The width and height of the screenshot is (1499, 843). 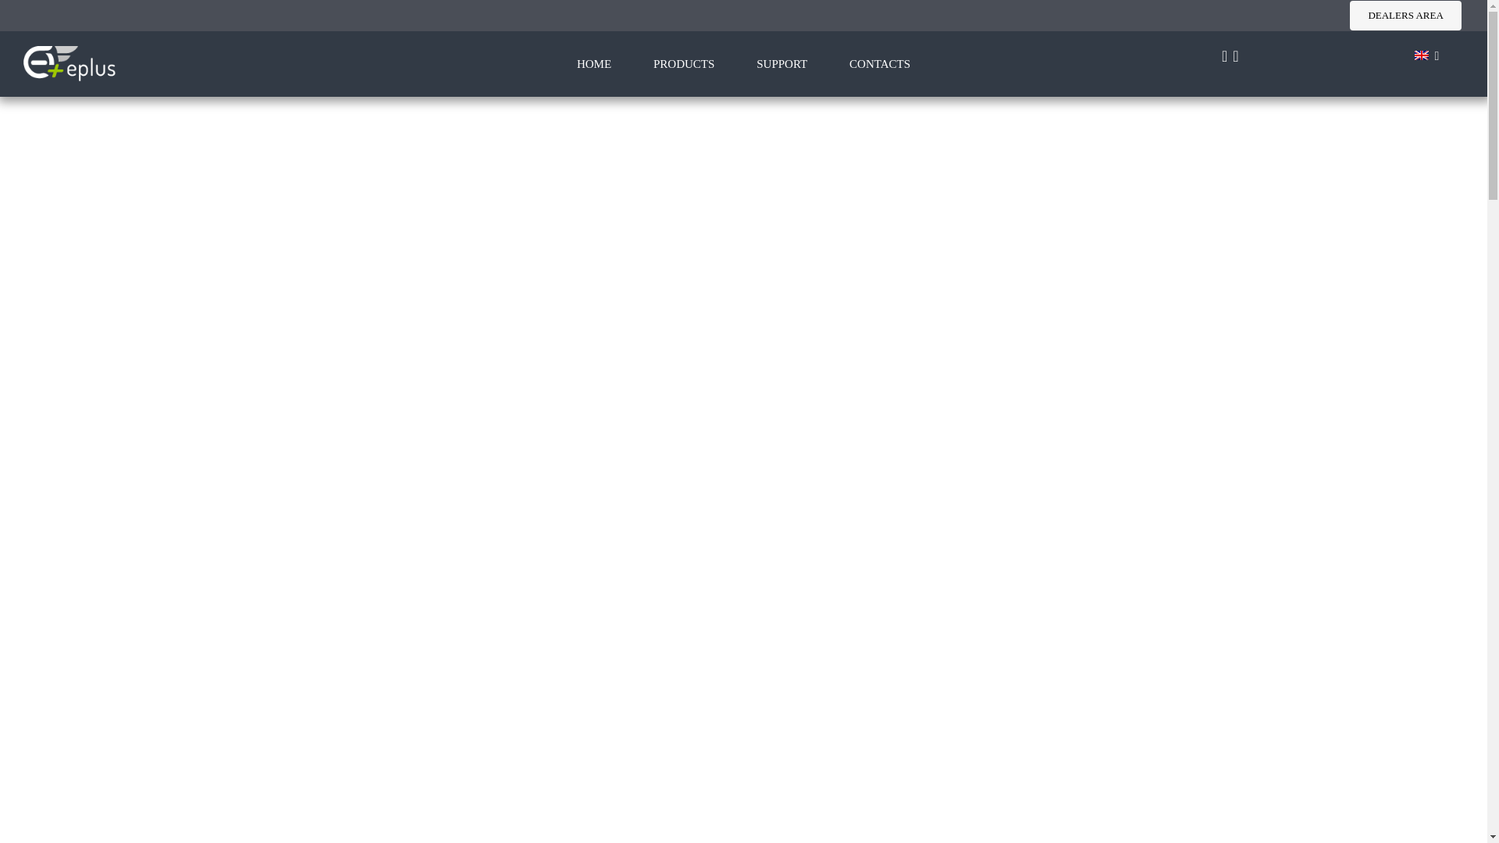 What do you see at coordinates (684, 64) in the screenshot?
I see `PRODUCTS` at bounding box center [684, 64].